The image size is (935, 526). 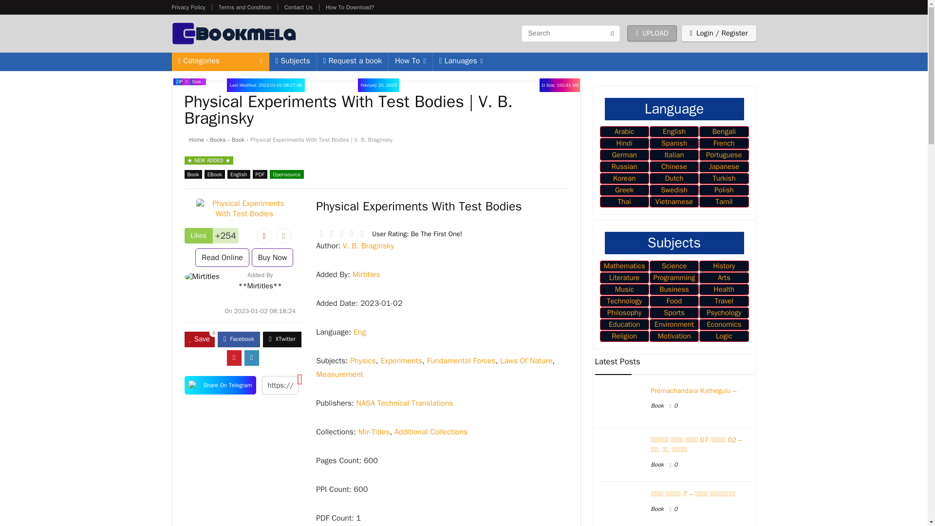 What do you see at coordinates (368, 245) in the screenshot?
I see `V. B. Braginsky` at bounding box center [368, 245].